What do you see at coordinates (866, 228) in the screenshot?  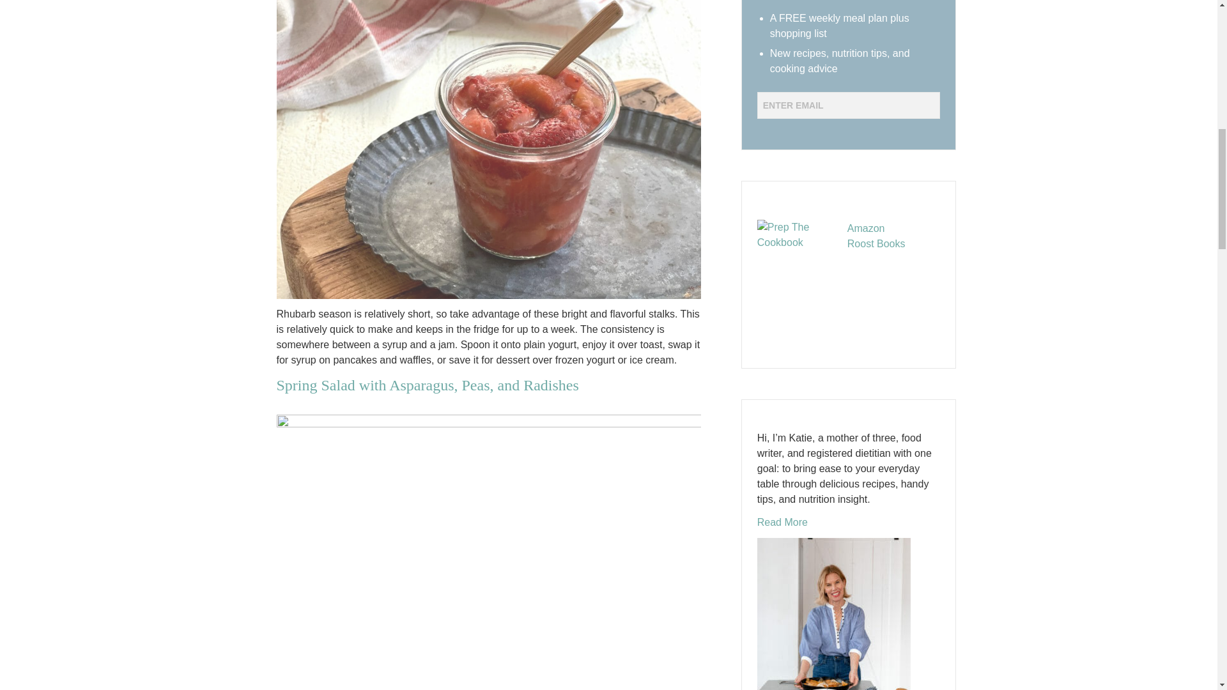 I see `Amazon` at bounding box center [866, 228].